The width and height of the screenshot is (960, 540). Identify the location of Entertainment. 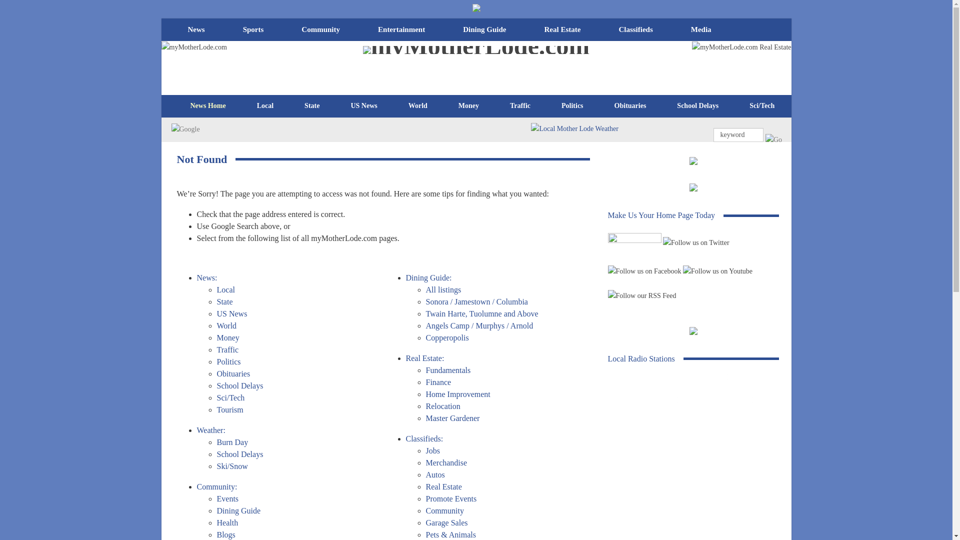
(401, 62).